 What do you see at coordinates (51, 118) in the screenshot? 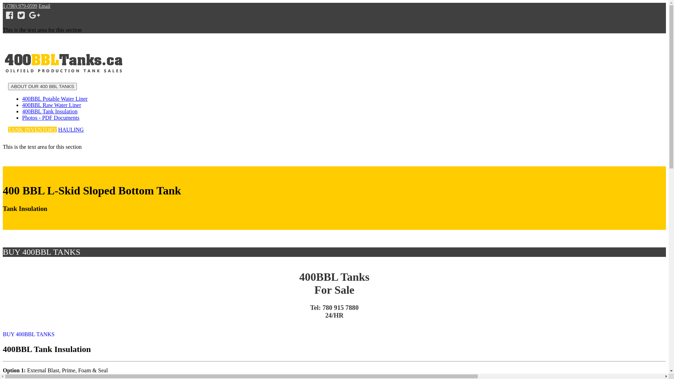
I see `Photos - PDF Documents` at bounding box center [51, 118].